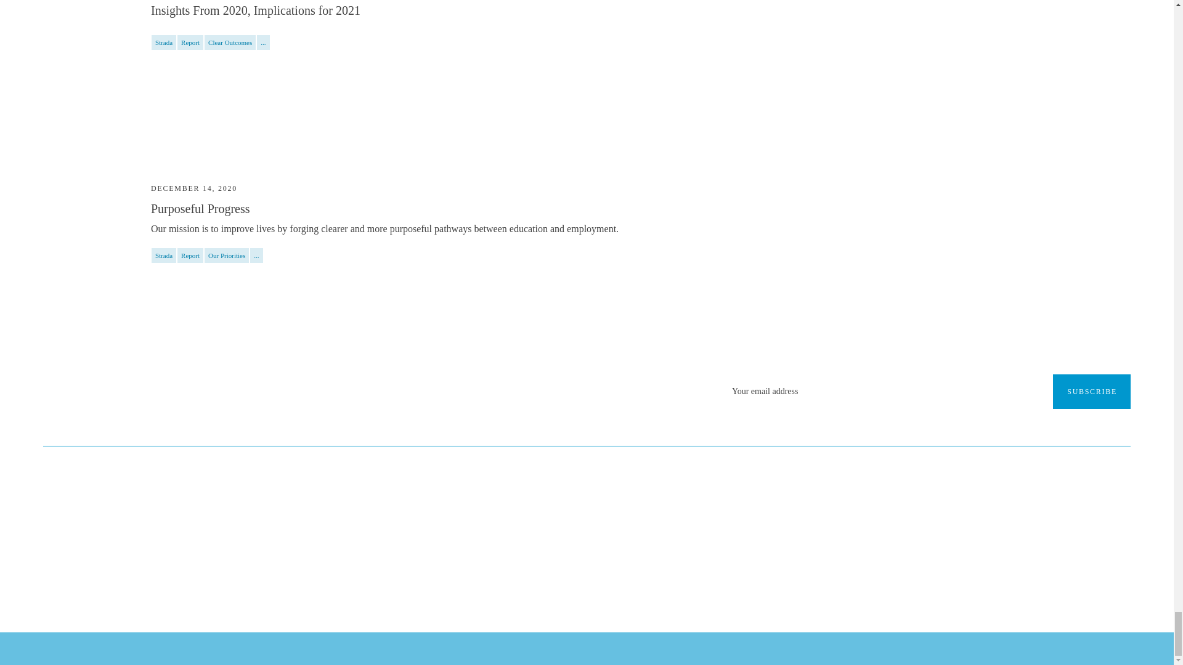 Image resolution: width=1183 pixels, height=665 pixels. I want to click on Group 2, so click(637, 585).